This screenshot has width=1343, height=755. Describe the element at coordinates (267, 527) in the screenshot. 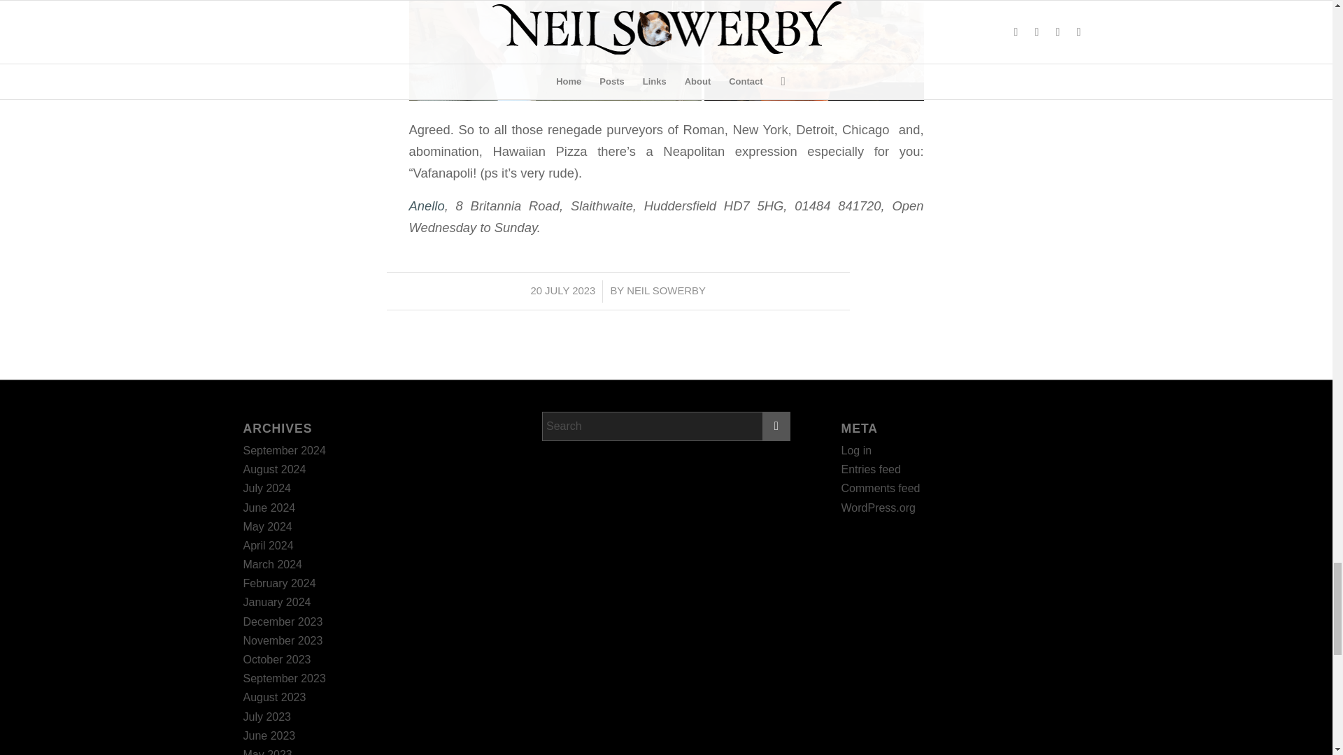

I see `May 2024` at that location.